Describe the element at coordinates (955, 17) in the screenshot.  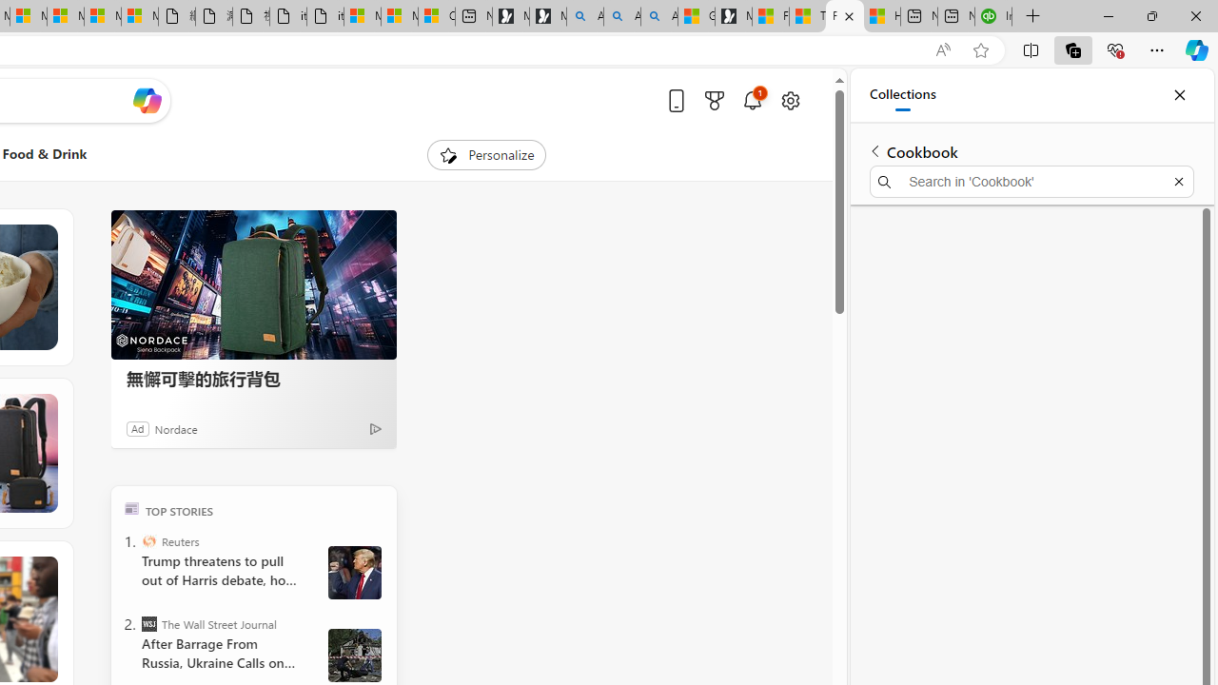
I see `New tab` at that location.